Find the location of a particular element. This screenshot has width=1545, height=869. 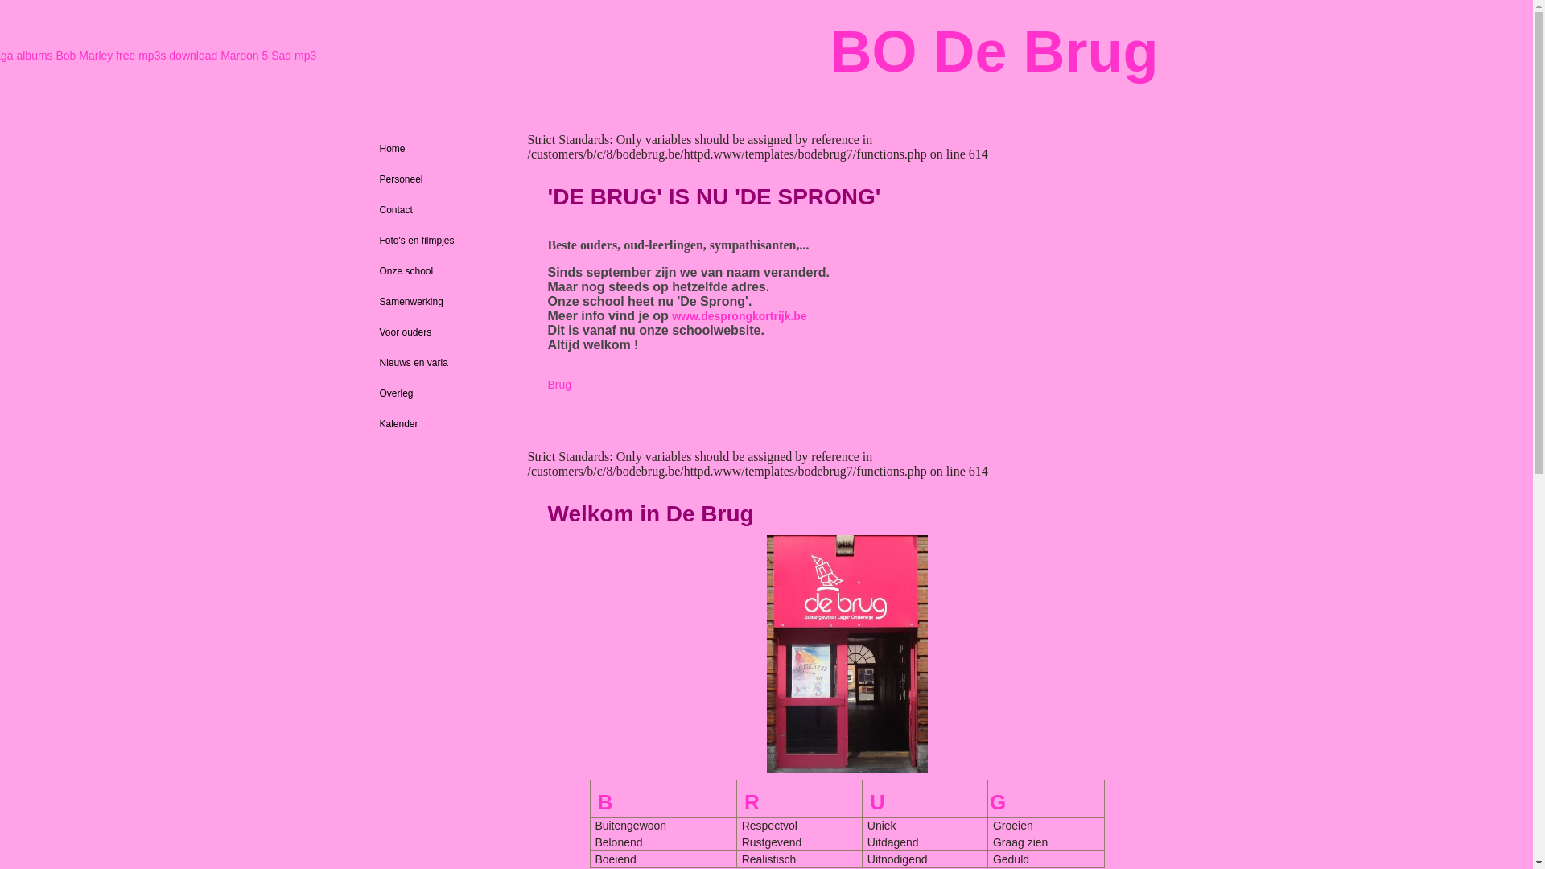

Voor ouders is located at coordinates (447, 332).